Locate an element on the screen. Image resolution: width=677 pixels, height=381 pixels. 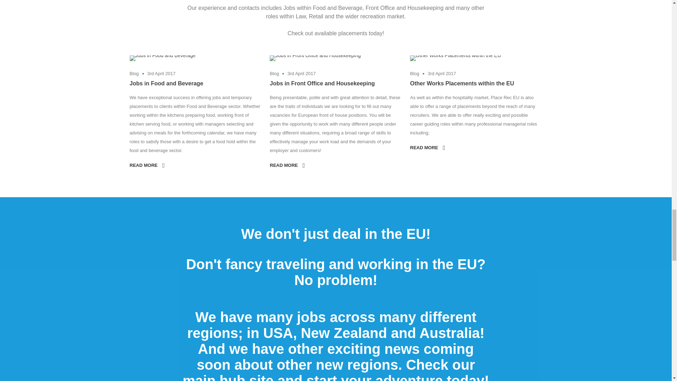
READ MORE is located at coordinates (287, 165).